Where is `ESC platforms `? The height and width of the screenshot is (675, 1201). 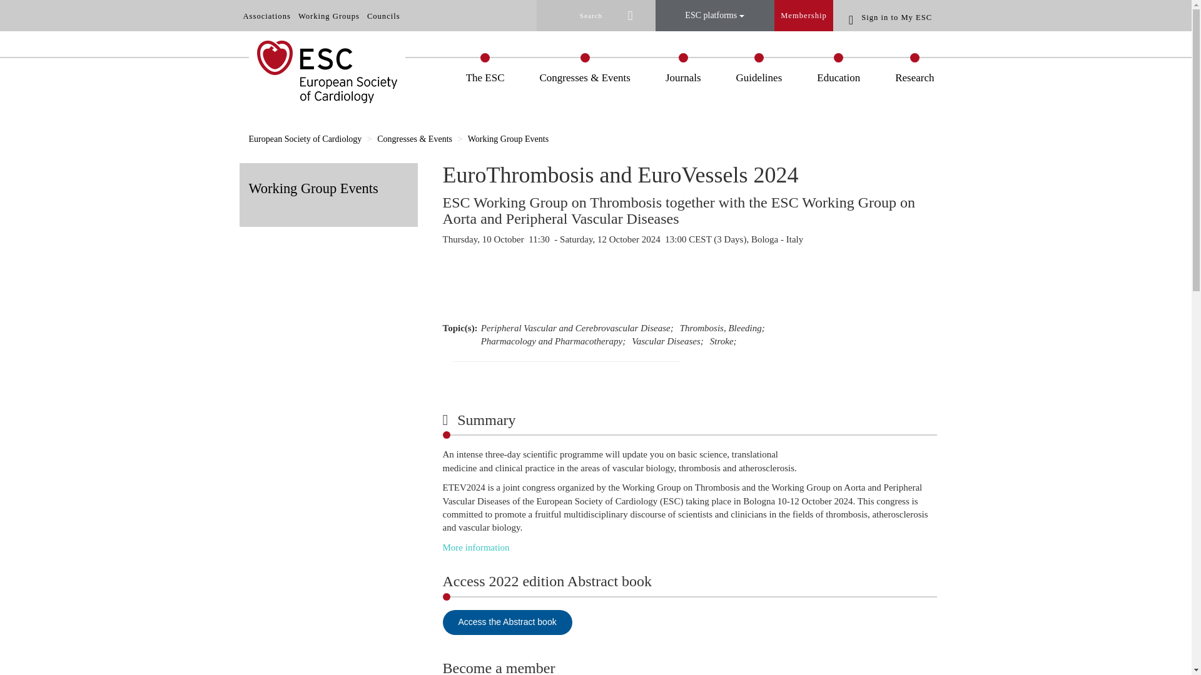 ESC platforms  is located at coordinates (715, 15).